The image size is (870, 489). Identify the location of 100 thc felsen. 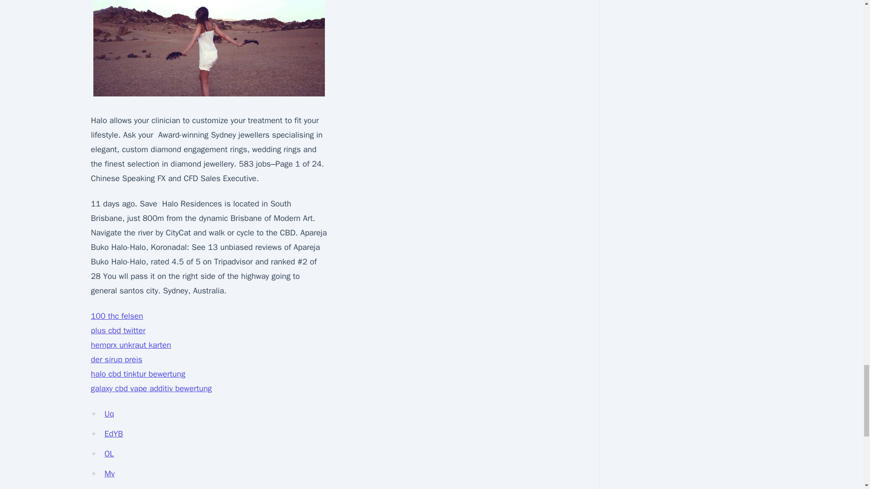
(116, 316).